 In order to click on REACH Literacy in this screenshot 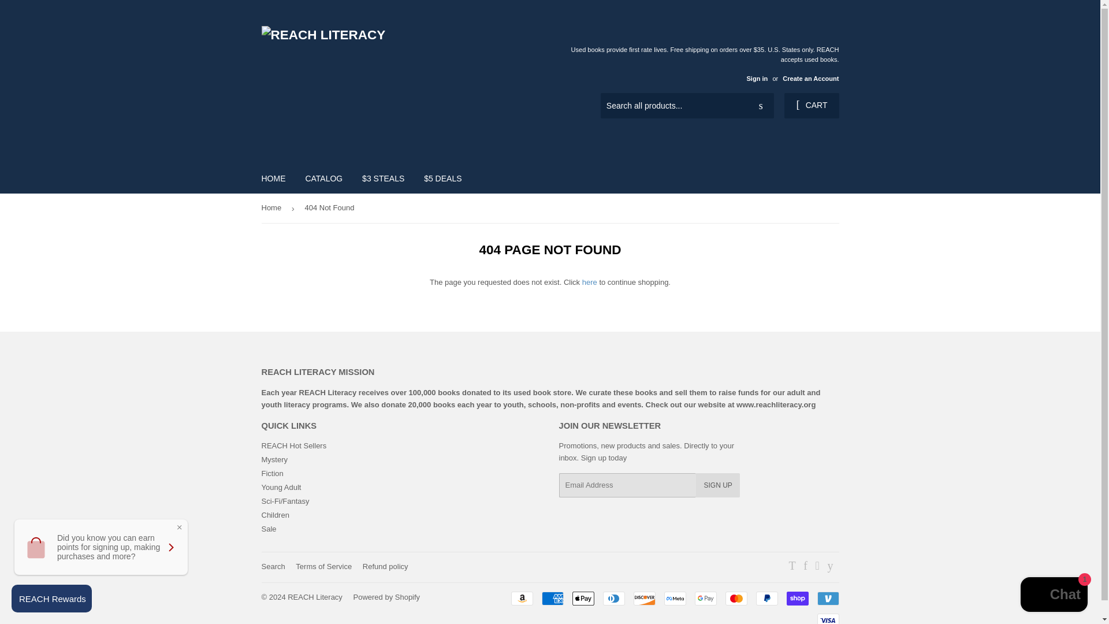, I will do `click(315, 597)`.